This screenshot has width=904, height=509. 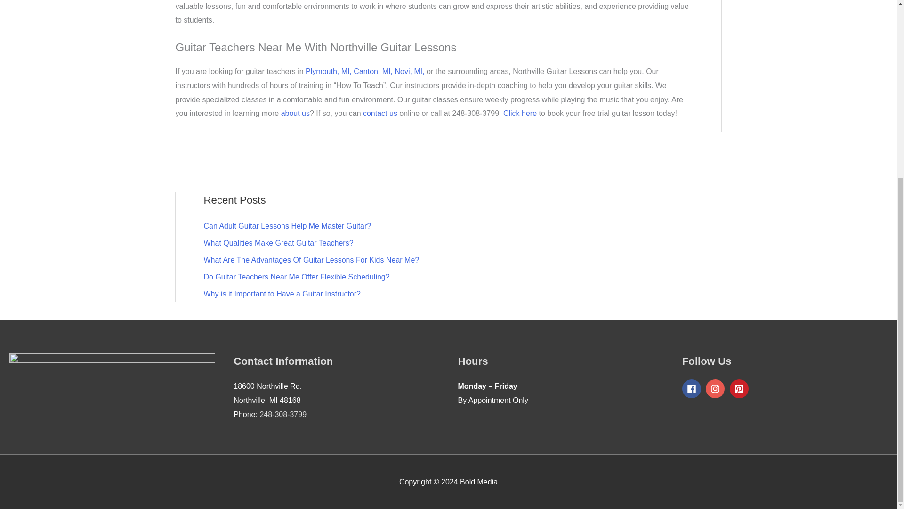 I want to click on What Are The Advantages Of Guitar Lessons For Kids Near Me?, so click(x=311, y=260).